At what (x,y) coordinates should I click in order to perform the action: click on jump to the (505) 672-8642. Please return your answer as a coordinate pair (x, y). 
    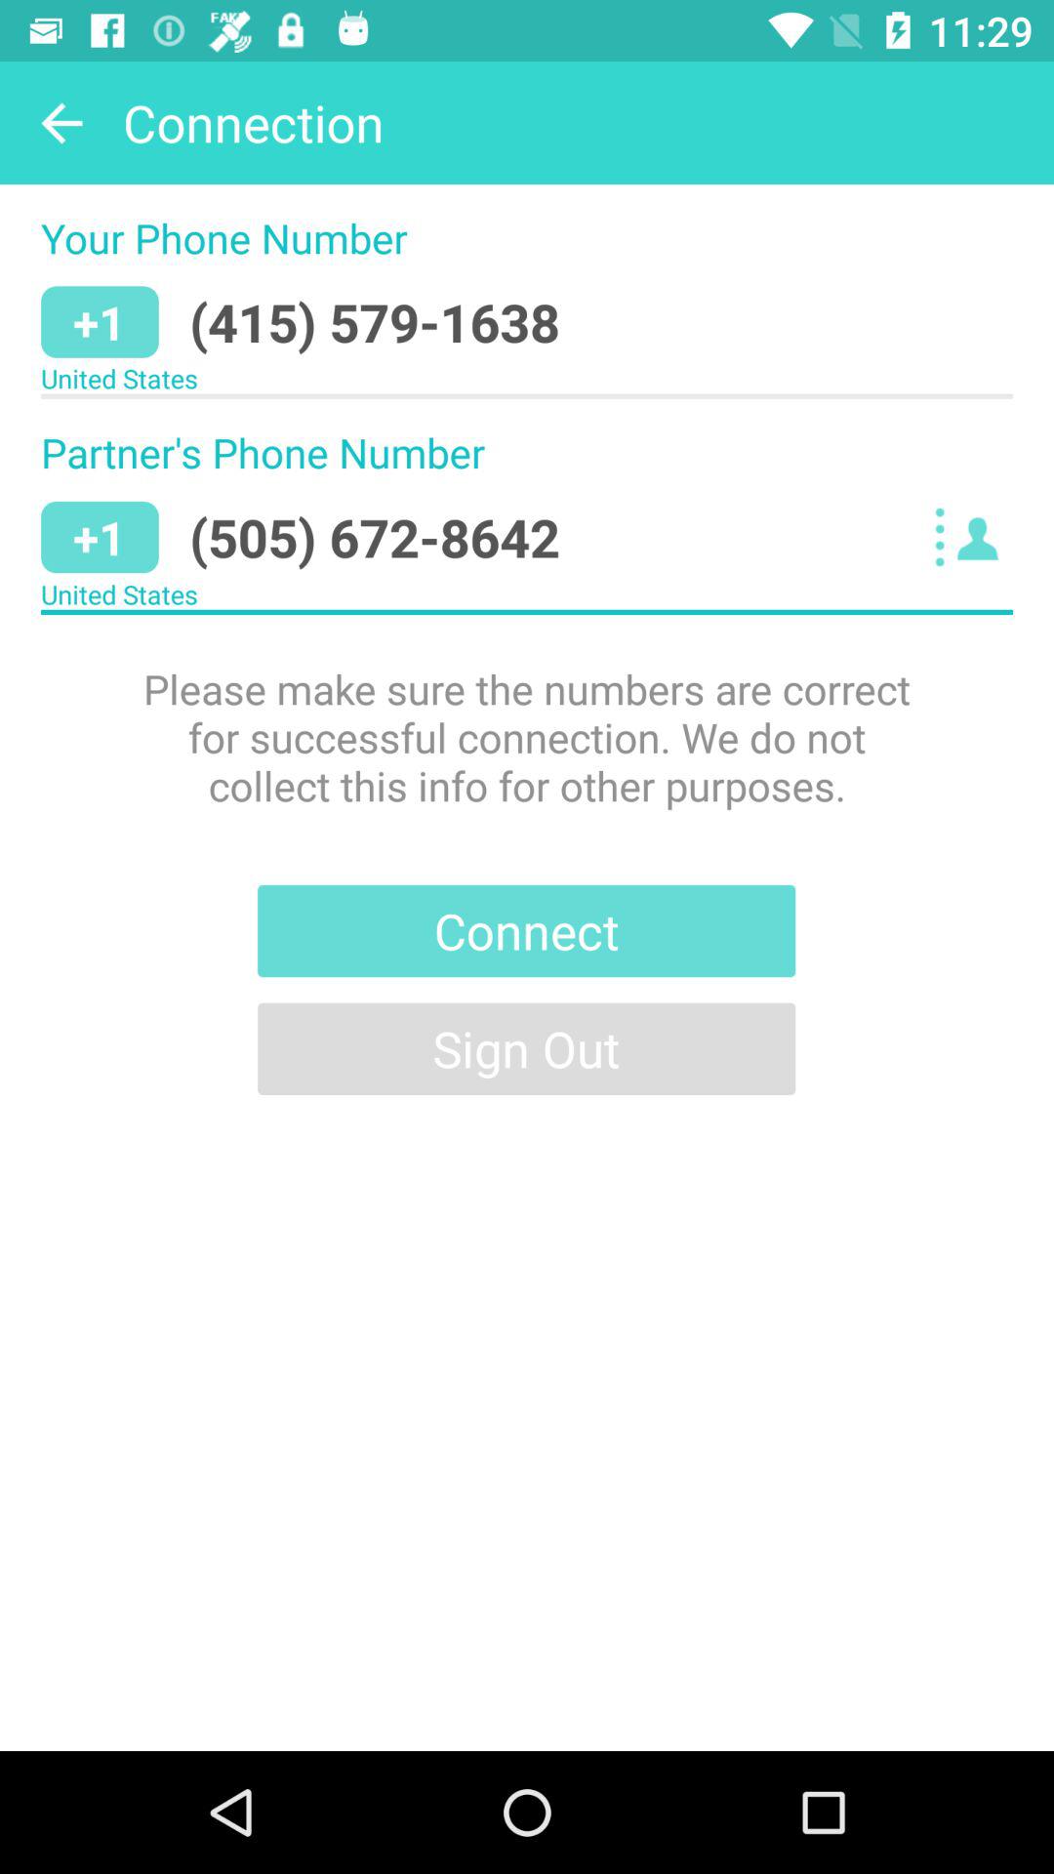
    Looking at the image, I should click on (375, 537).